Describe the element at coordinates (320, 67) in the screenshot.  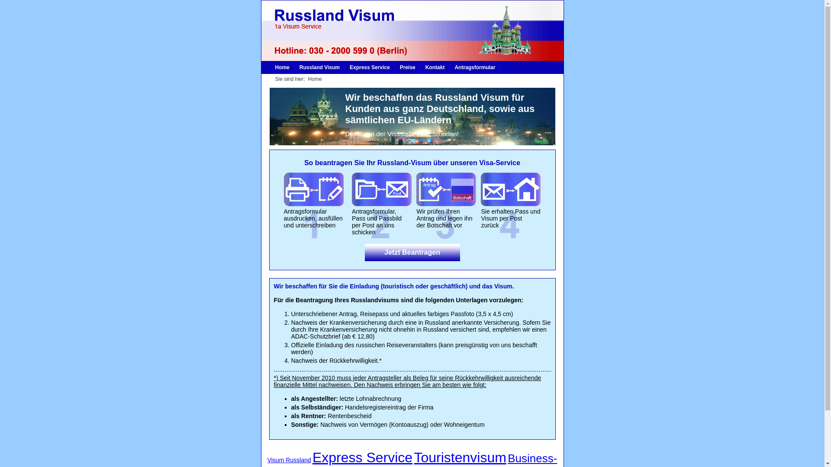
I see `Russland Visum` at that location.